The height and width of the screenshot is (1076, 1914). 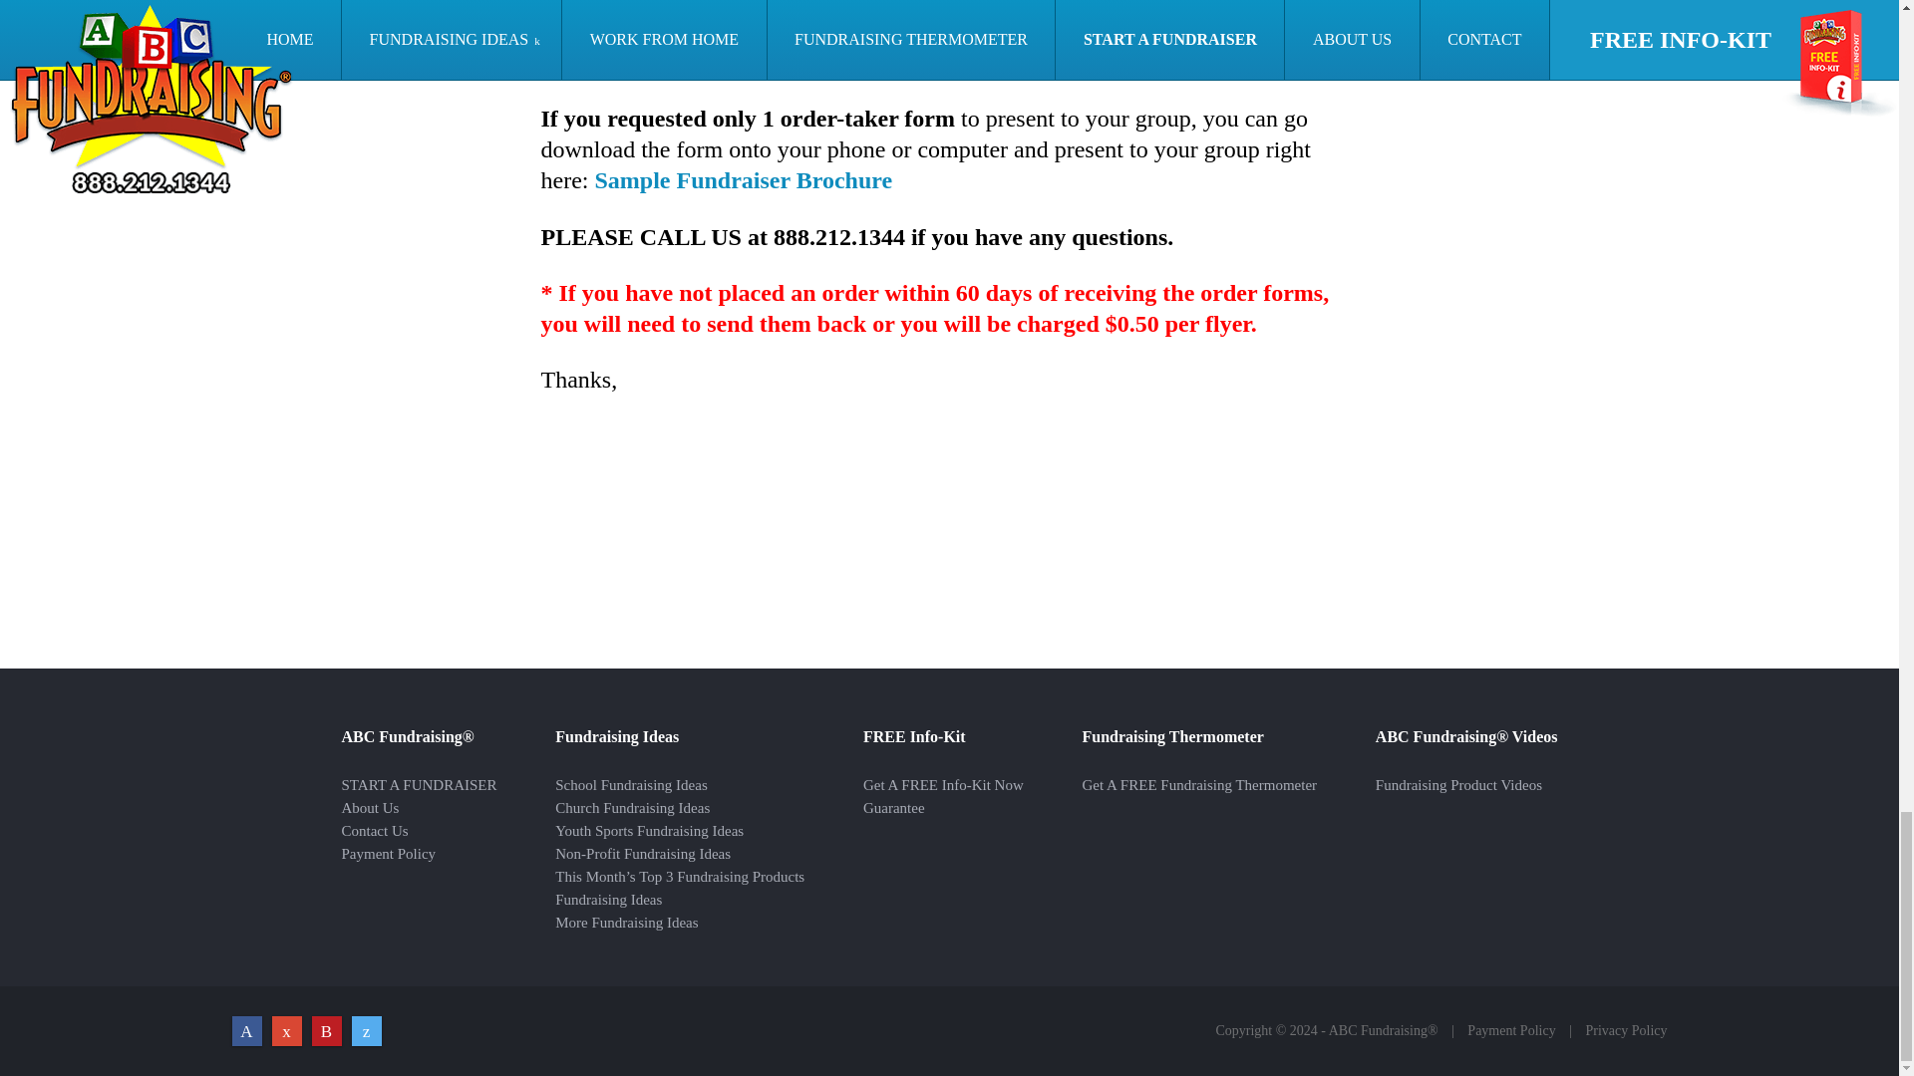 I want to click on Official Facebook page, so click(x=245, y=1030).